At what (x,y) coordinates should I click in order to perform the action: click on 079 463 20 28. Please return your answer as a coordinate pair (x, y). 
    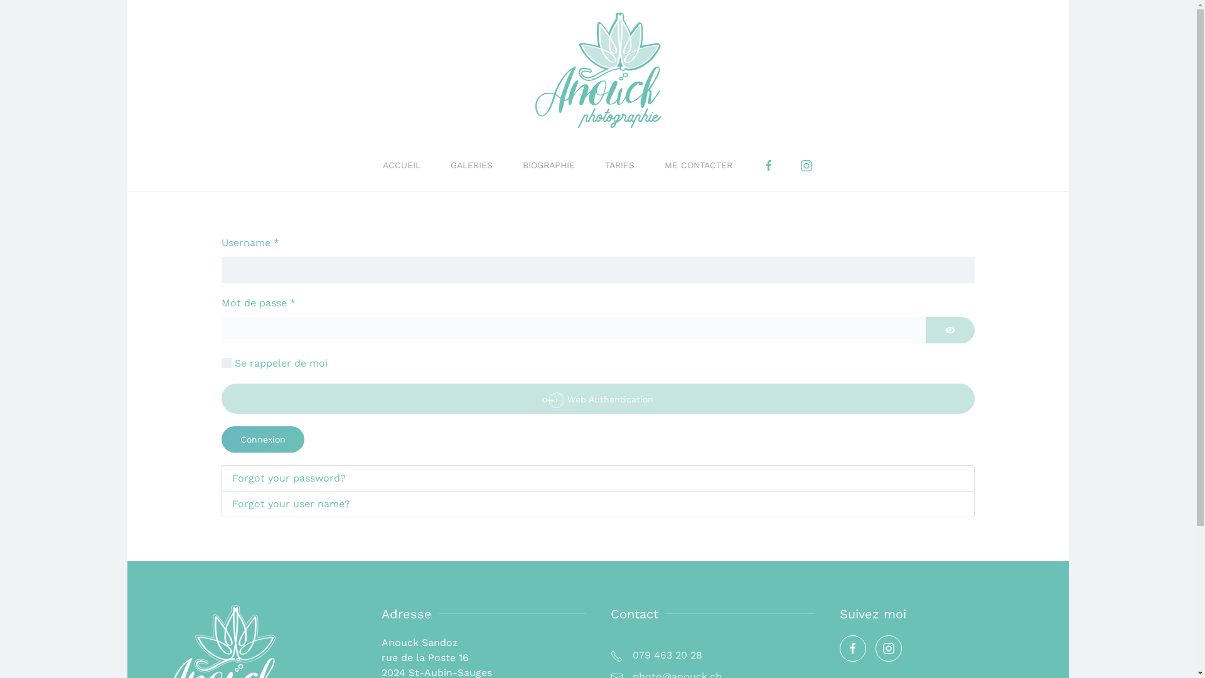
    Looking at the image, I should click on (712, 655).